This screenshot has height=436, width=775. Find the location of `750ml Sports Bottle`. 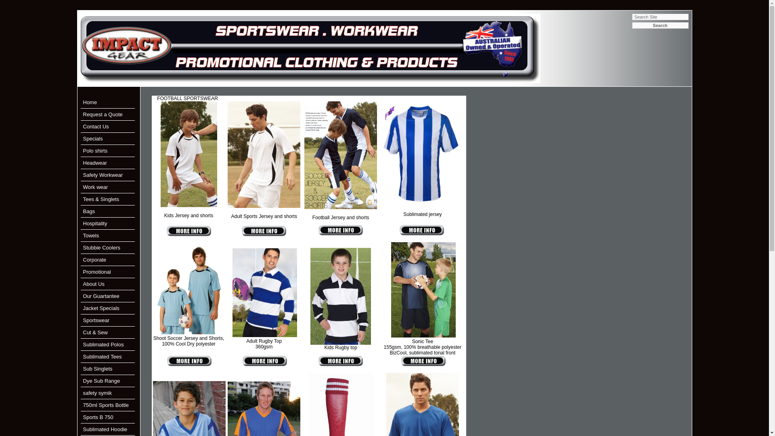

750ml Sports Bottle is located at coordinates (106, 405).